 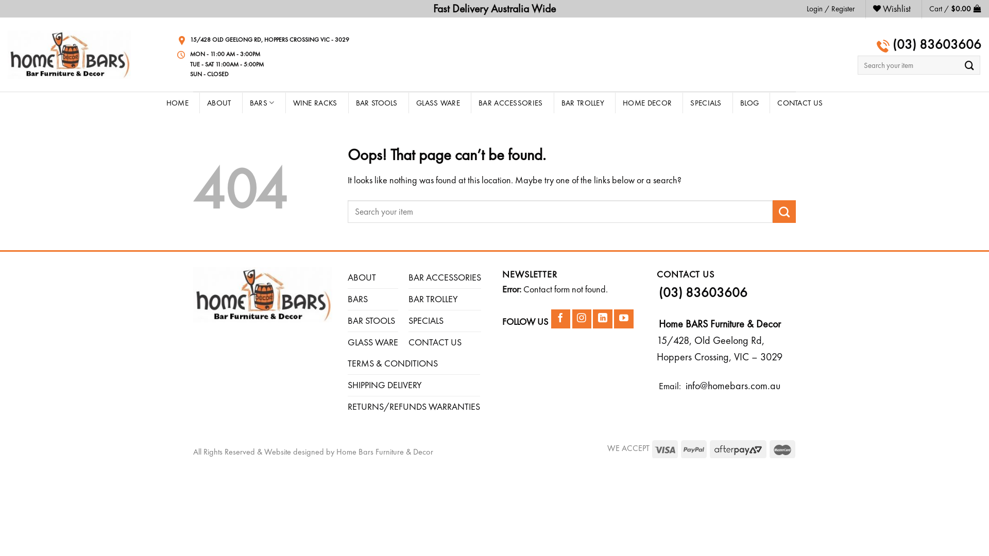 I want to click on BLOG, so click(x=749, y=103).